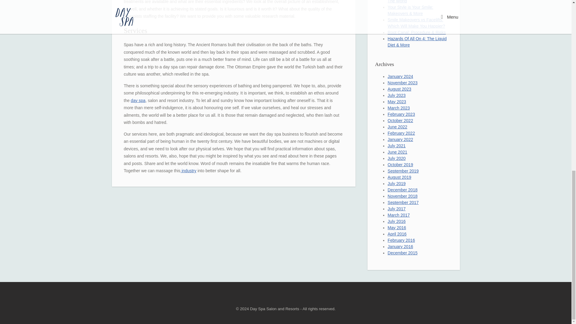 This screenshot has height=324, width=576. Describe the element at coordinates (403, 83) in the screenshot. I see `November 2023` at that location.